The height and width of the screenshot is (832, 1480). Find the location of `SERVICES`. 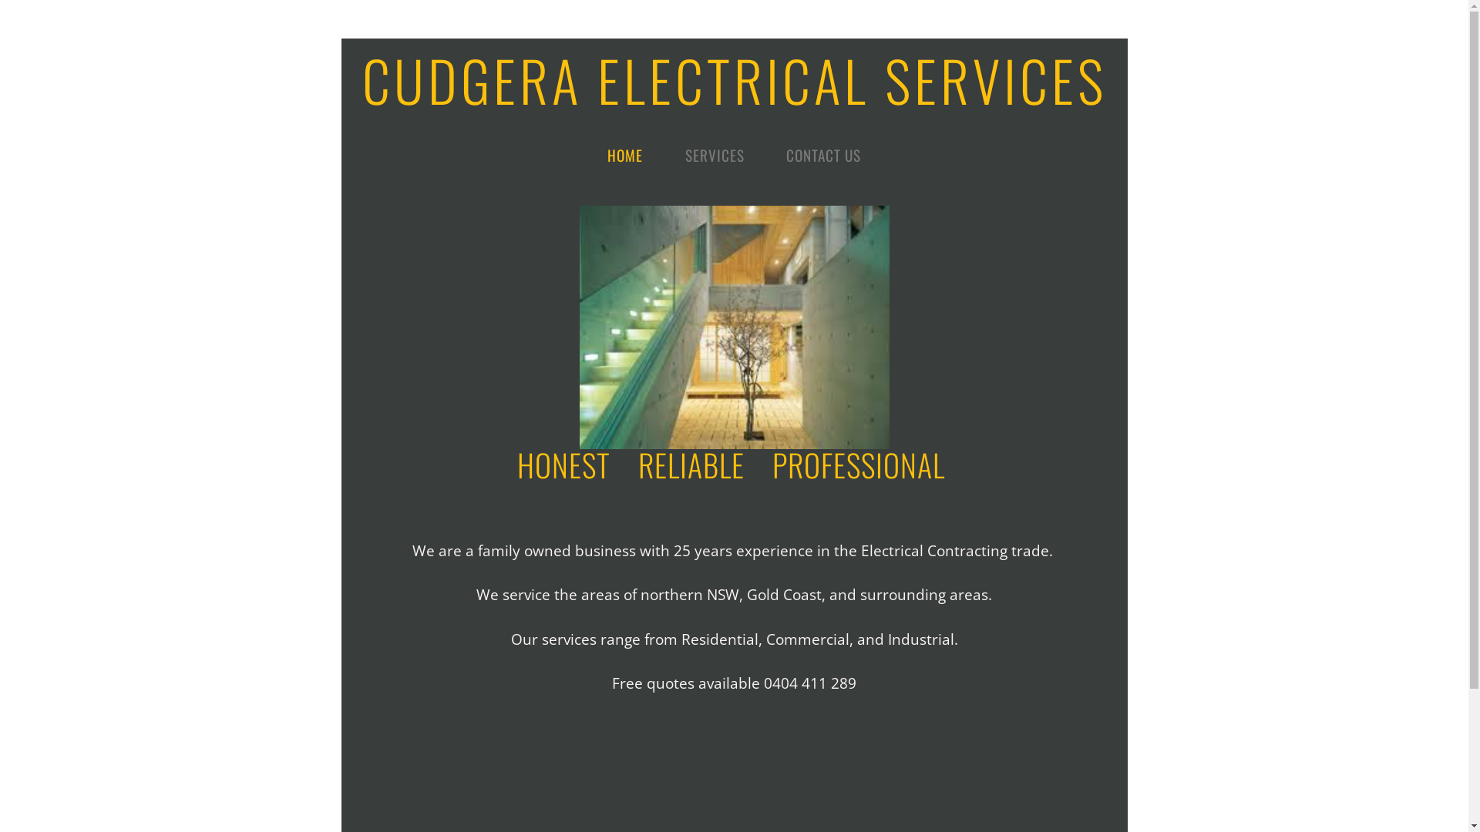

SERVICES is located at coordinates (714, 155).